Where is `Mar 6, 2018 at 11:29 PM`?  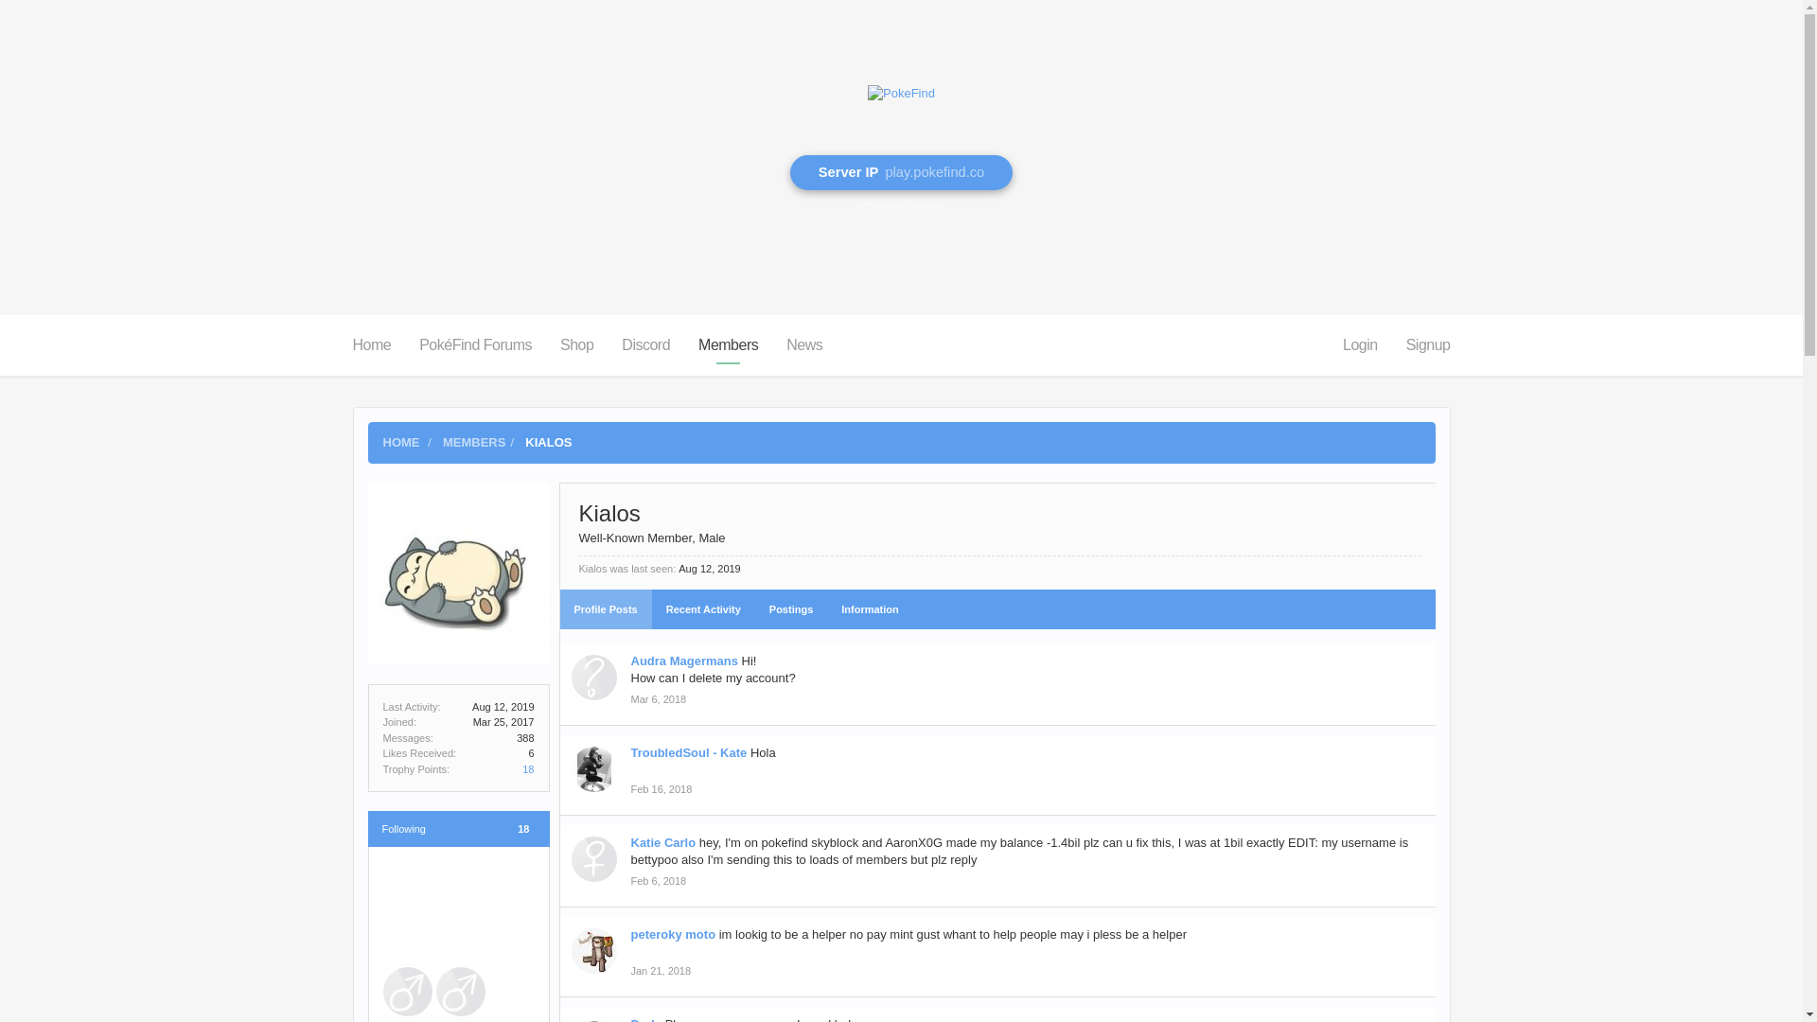
Mar 6, 2018 at 11:29 PM is located at coordinates (659, 699).